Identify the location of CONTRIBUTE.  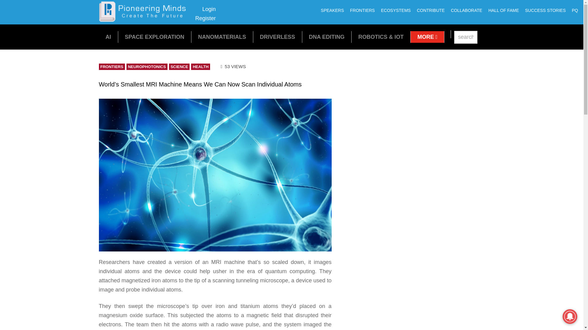
(431, 10).